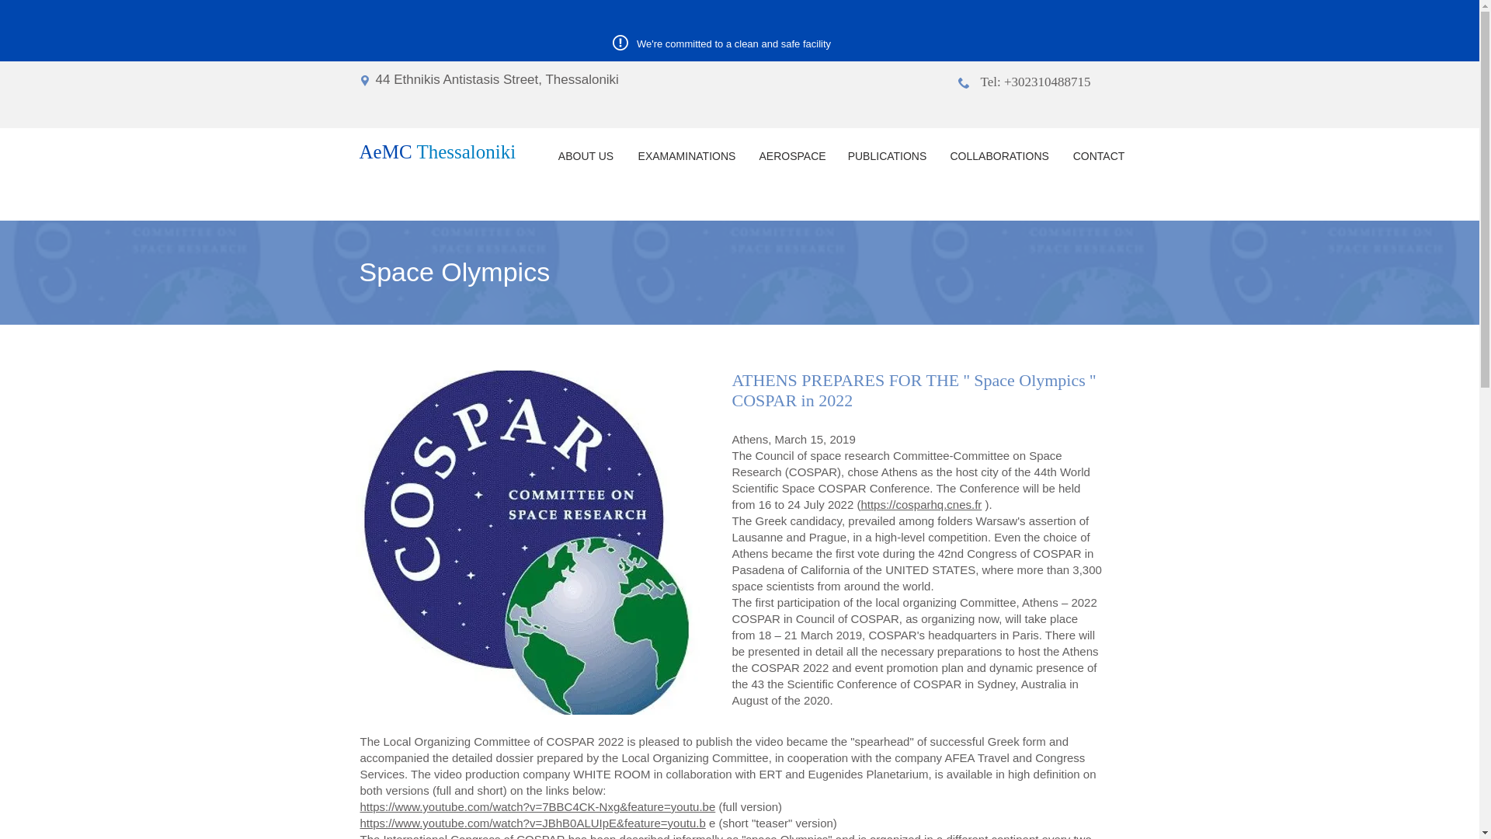 This screenshot has width=1491, height=839. Describe the element at coordinates (586, 156) in the screenshot. I see `ABOUT US` at that location.